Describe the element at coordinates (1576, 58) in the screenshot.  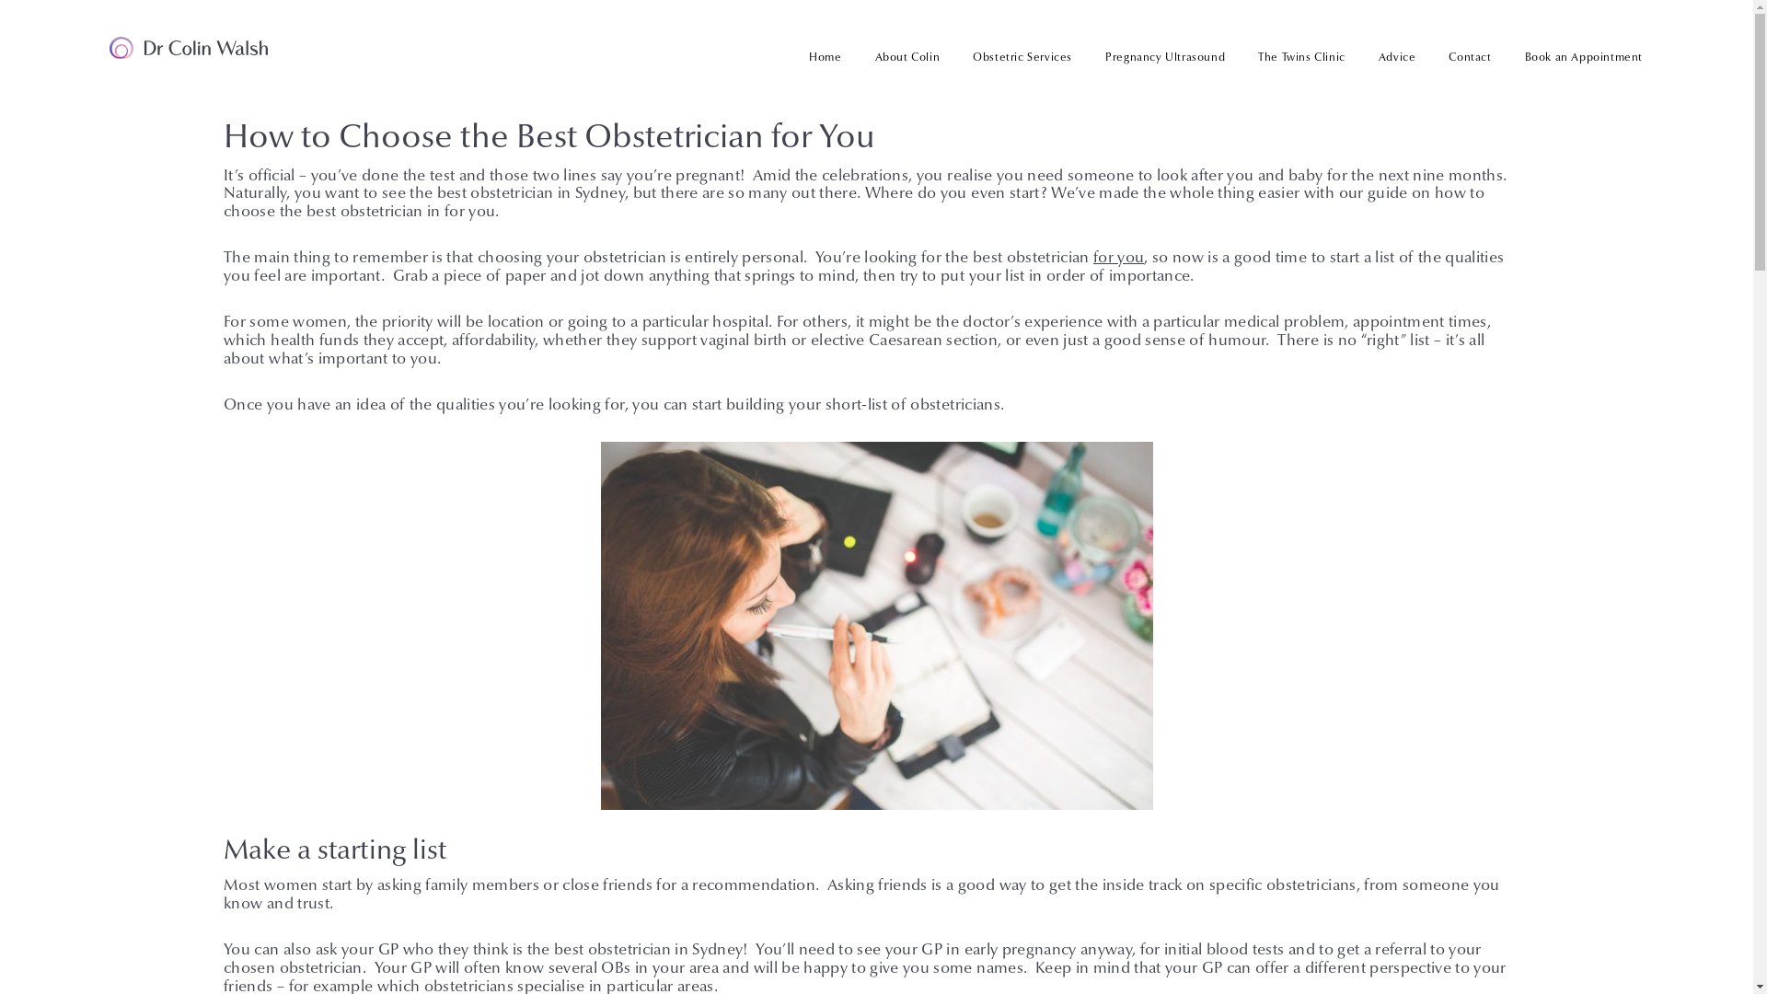
I see `Book an Appointment` at that location.